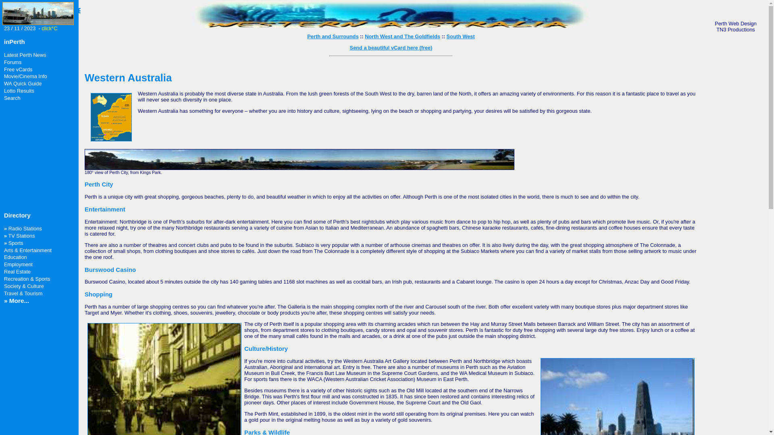 The width and height of the screenshot is (774, 435). What do you see at coordinates (333, 36) in the screenshot?
I see `Perth and Surrounds` at bounding box center [333, 36].